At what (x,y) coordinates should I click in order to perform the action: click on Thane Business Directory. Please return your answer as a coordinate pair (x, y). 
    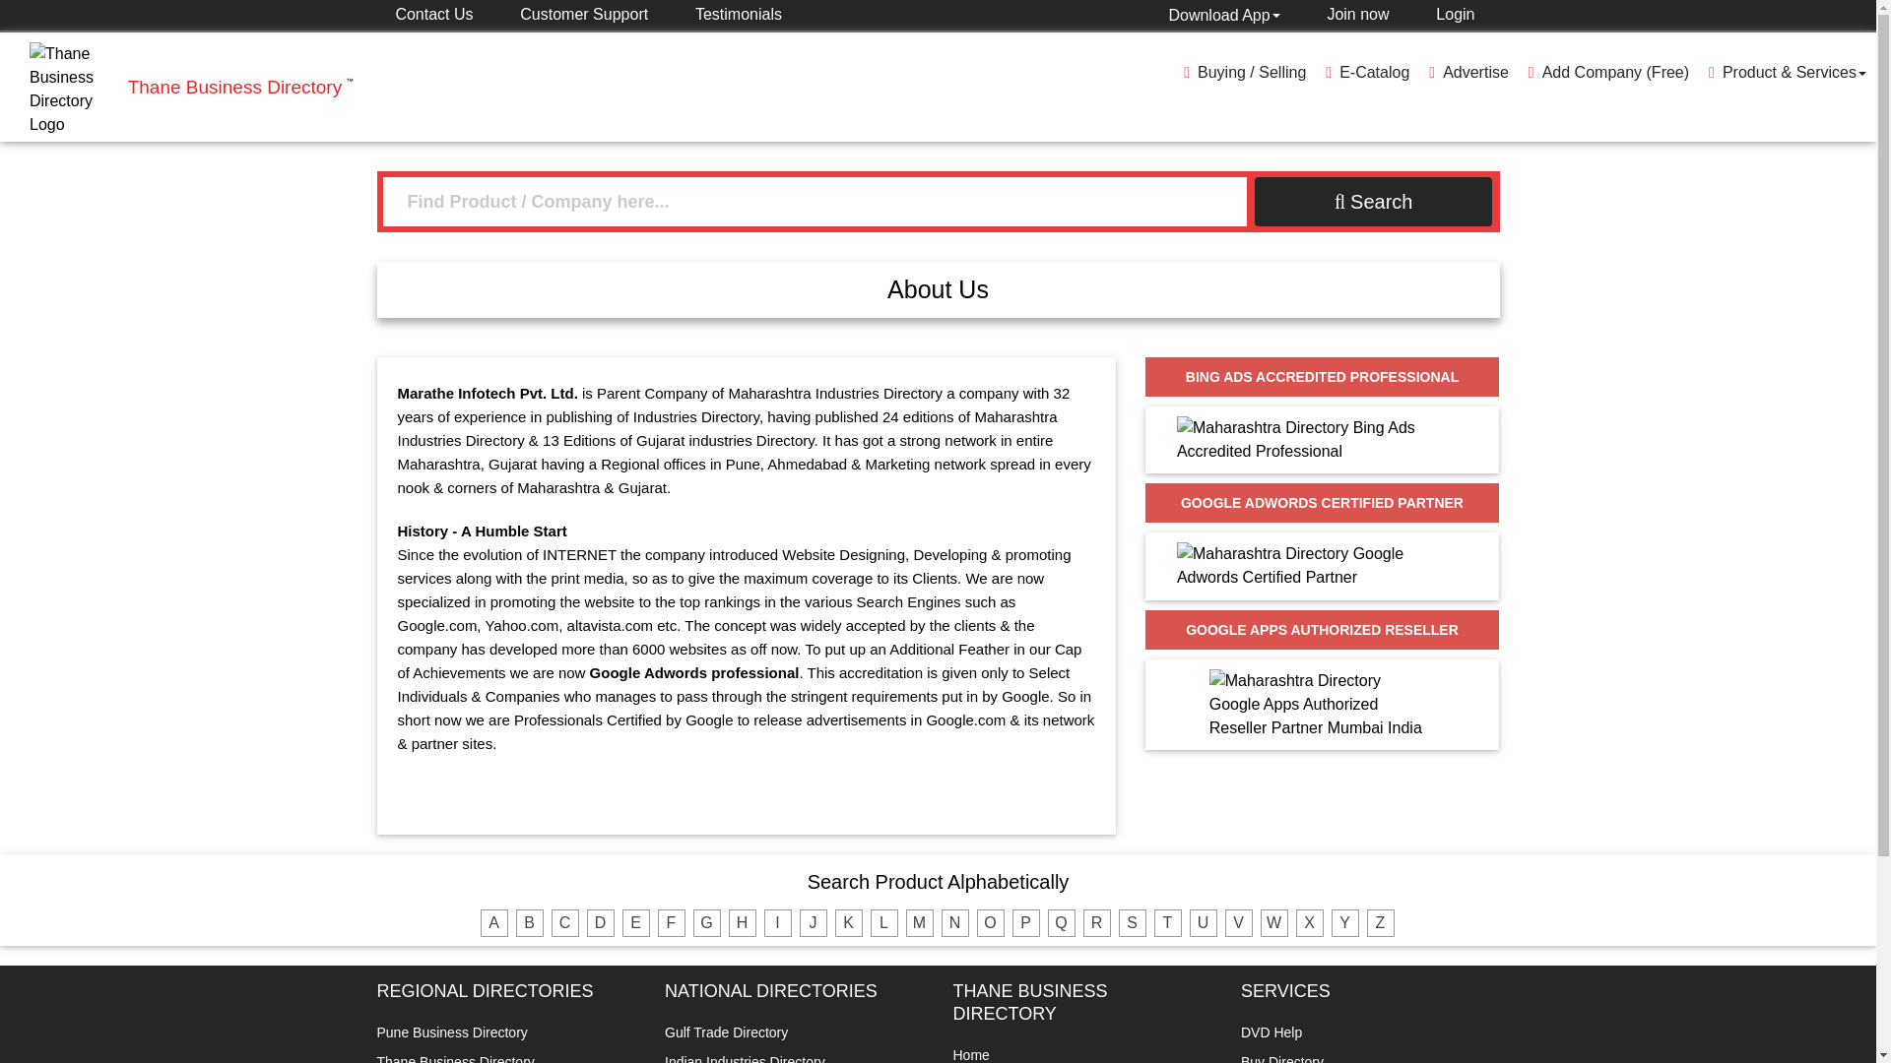
    Looking at the image, I should click on (76, 90).